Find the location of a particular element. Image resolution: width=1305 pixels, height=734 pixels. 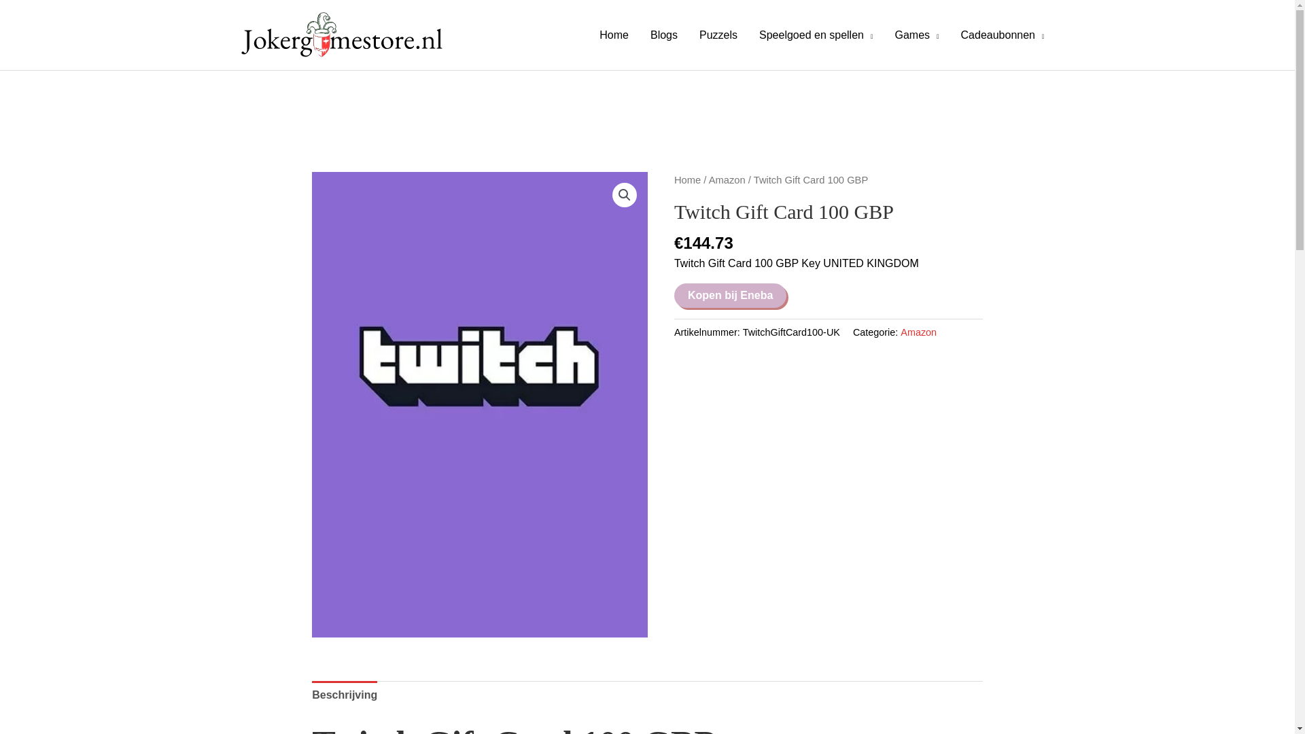

Games is located at coordinates (916, 35).